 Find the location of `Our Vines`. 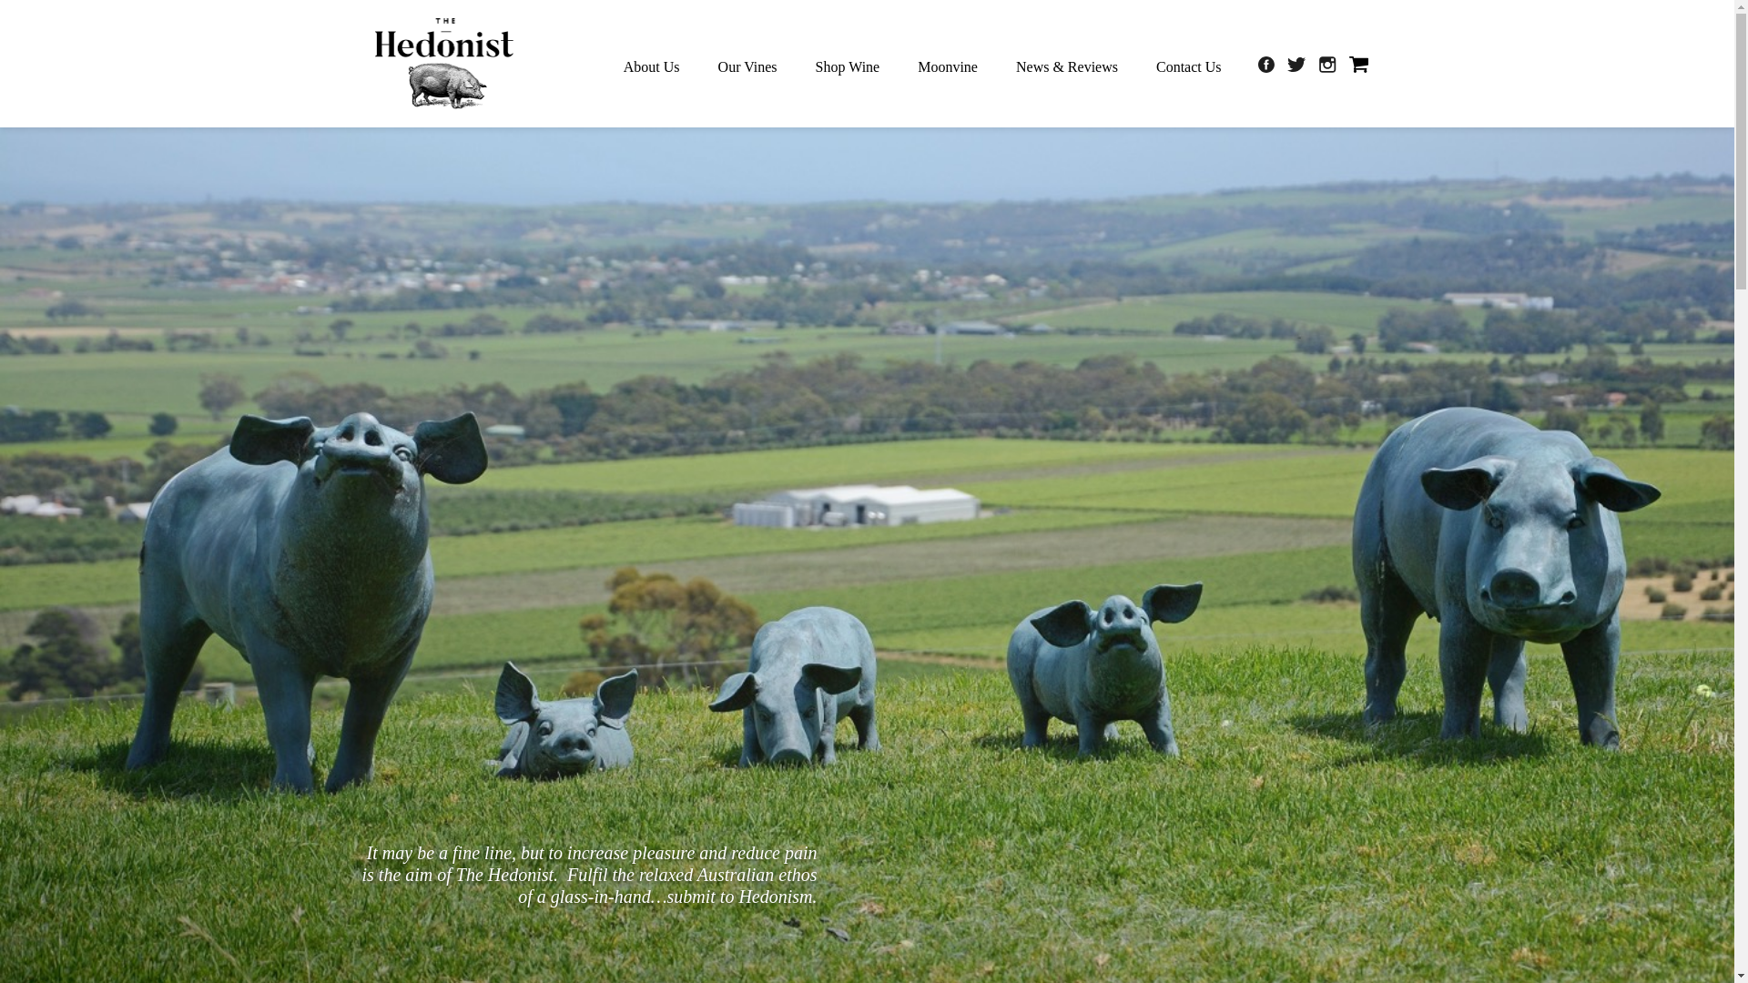

Our Vines is located at coordinates (748, 71).